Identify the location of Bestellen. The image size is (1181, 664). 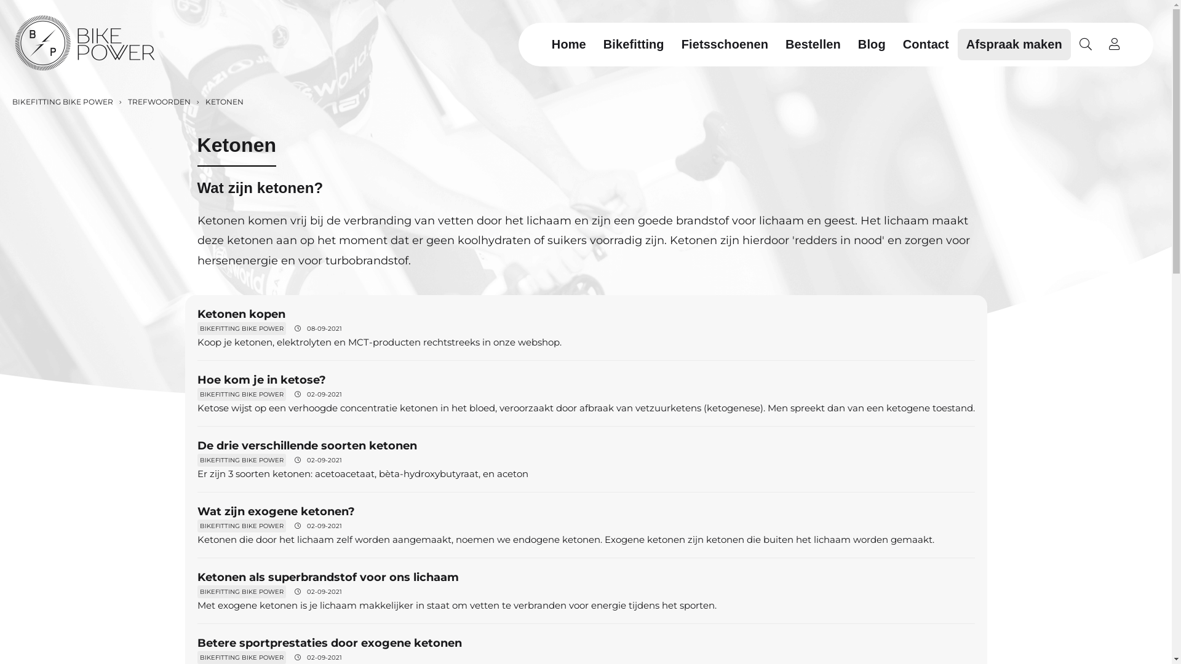
(813, 44).